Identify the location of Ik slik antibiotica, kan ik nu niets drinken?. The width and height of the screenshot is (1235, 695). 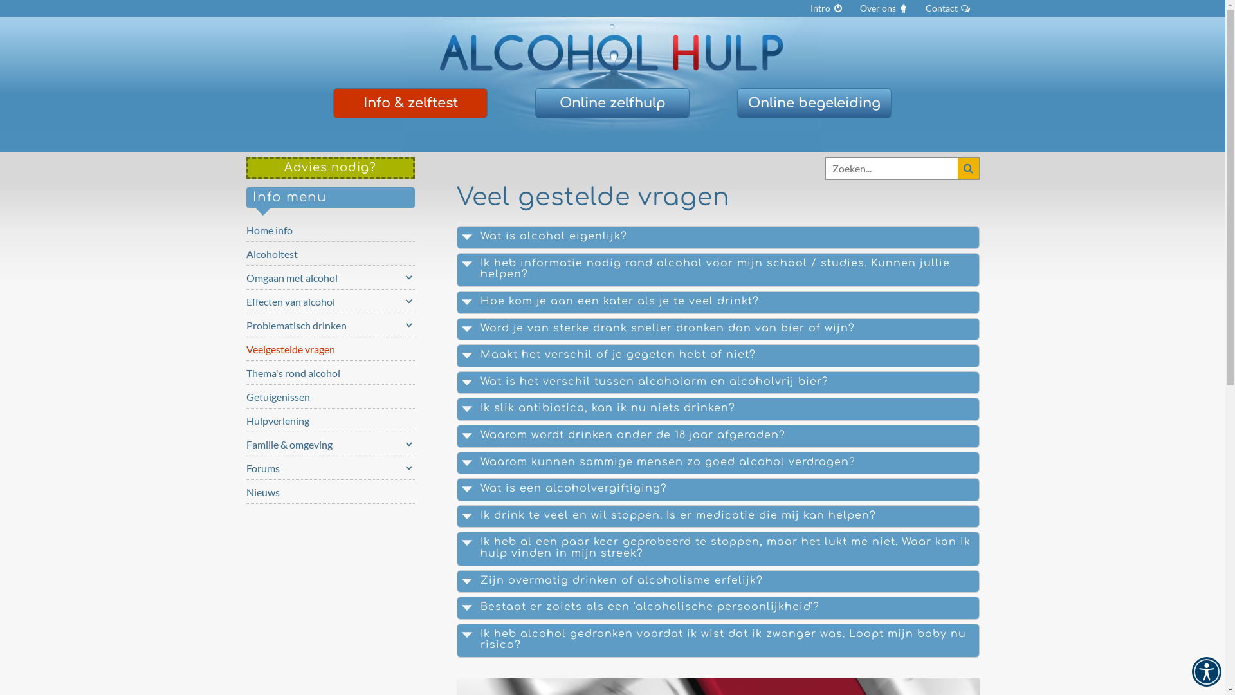
(718, 409).